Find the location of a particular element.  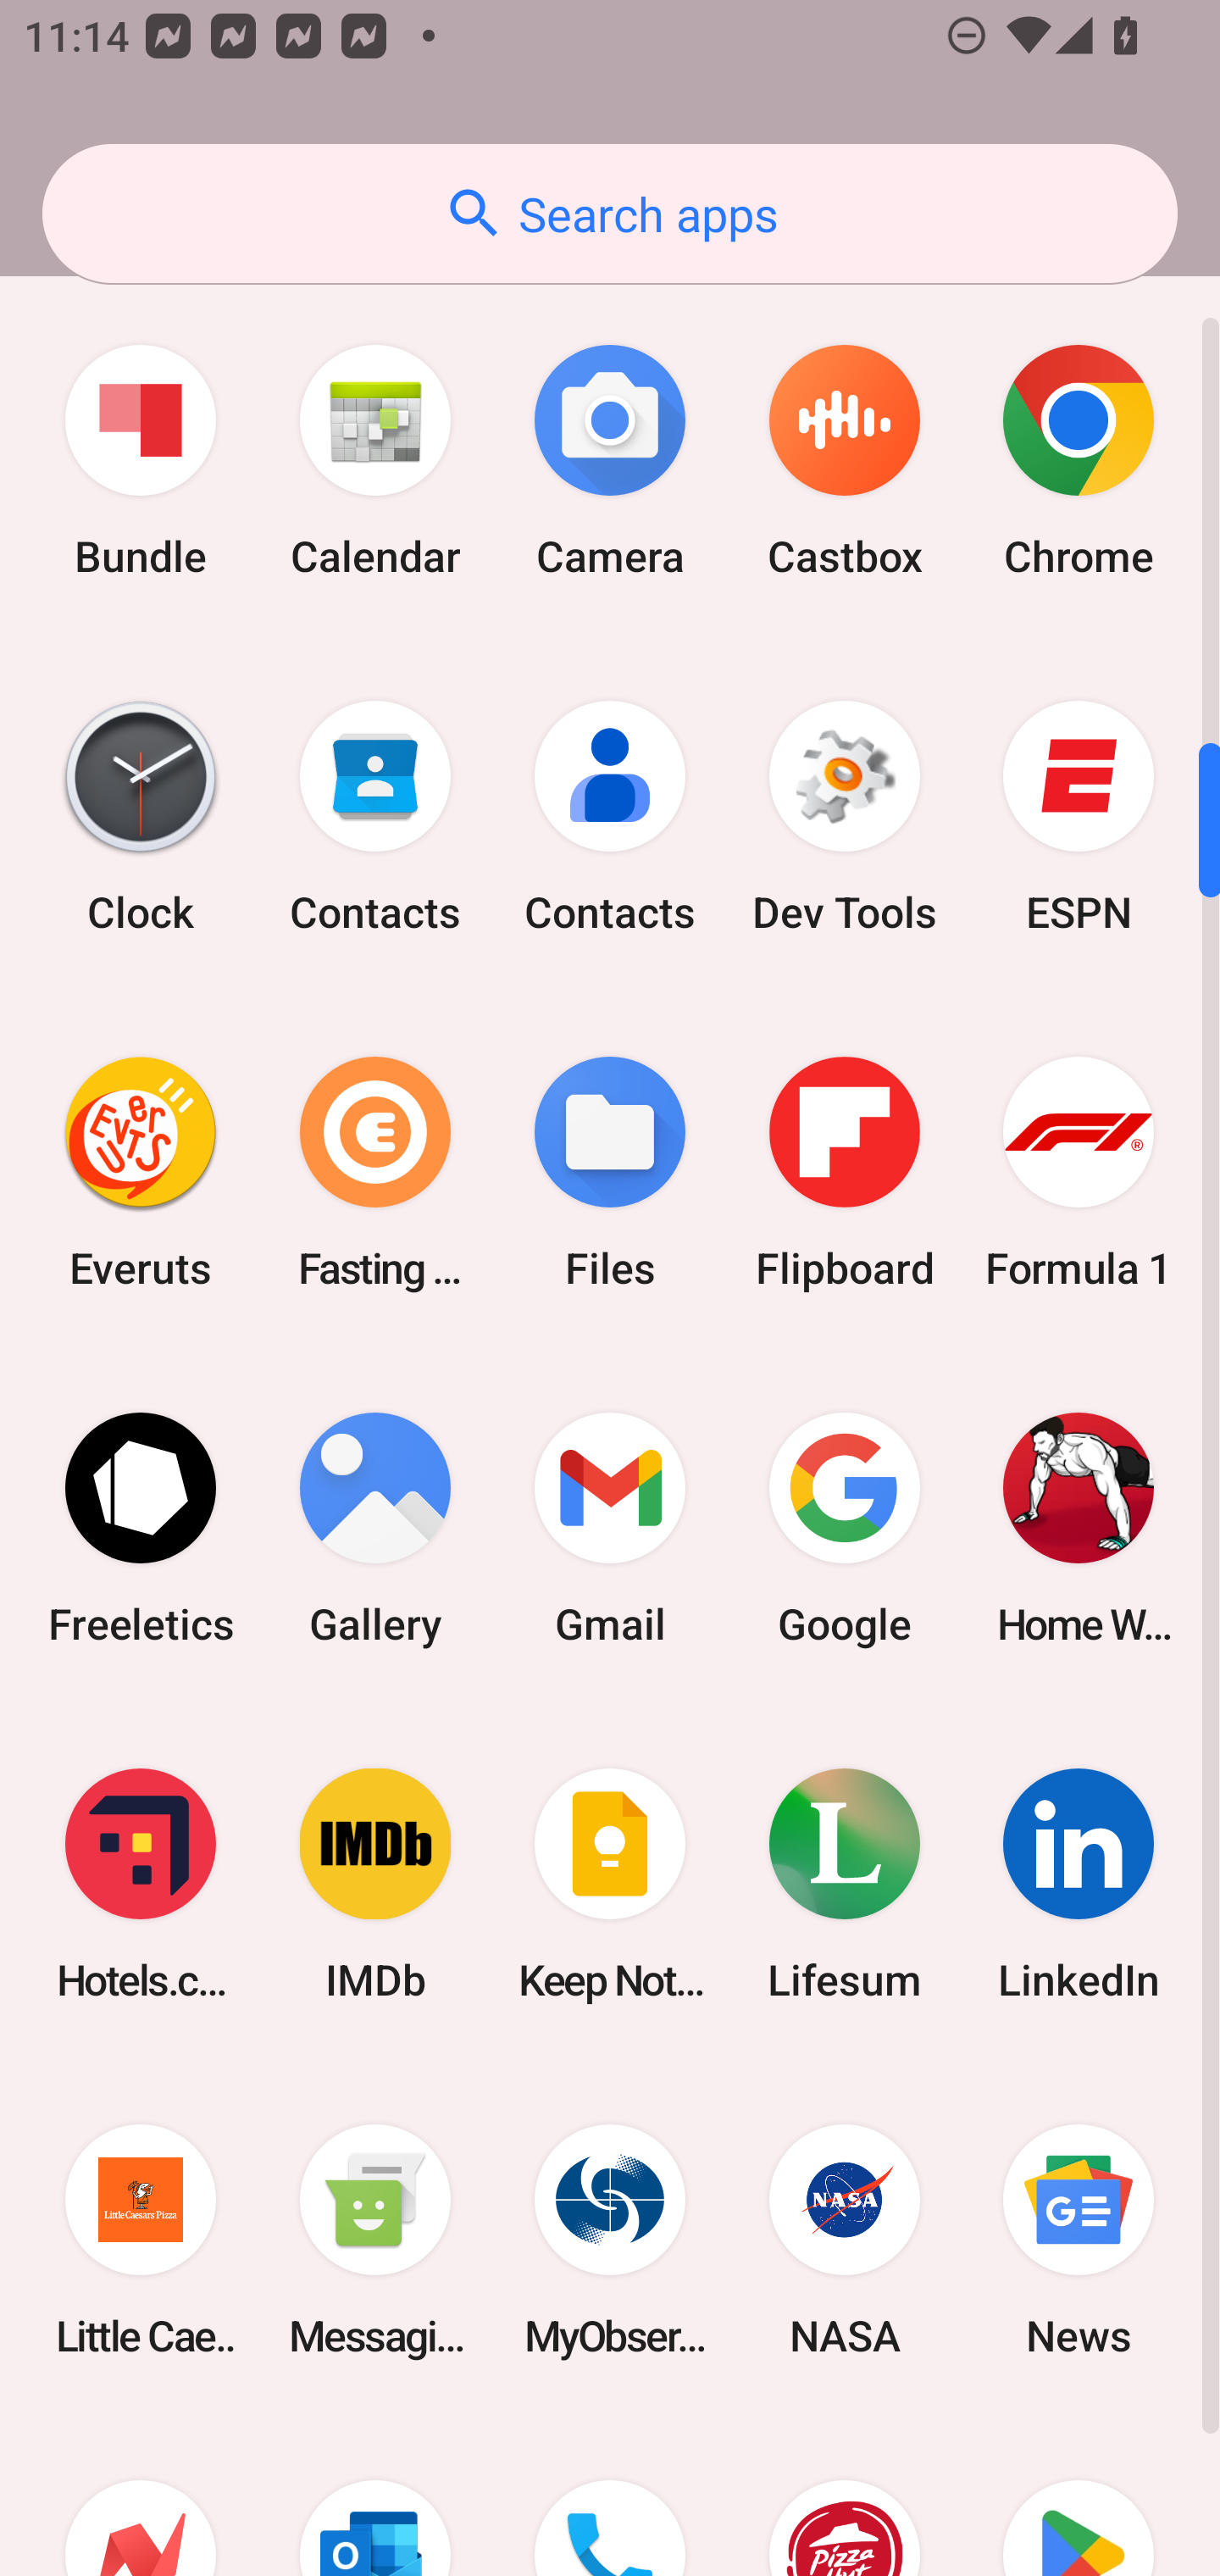

Castbox is located at coordinates (844, 461).